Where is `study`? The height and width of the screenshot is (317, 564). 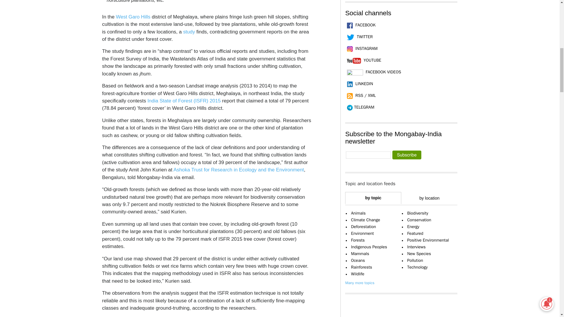 study is located at coordinates (189, 32).